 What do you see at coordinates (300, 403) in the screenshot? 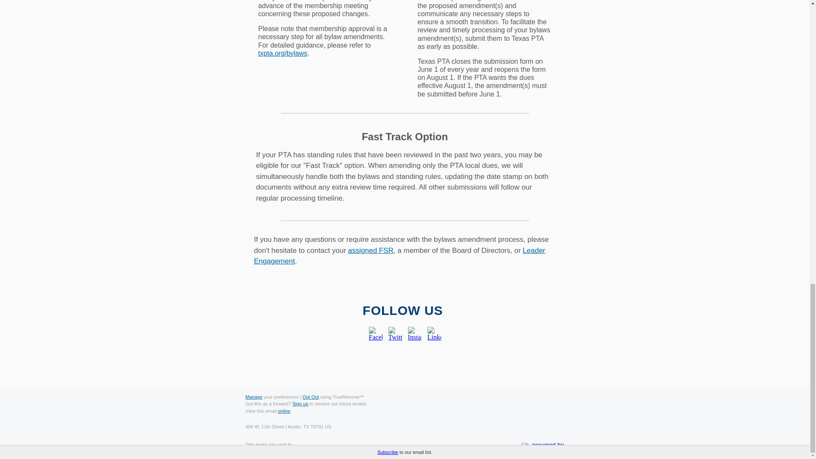
I see `Sign up` at bounding box center [300, 403].